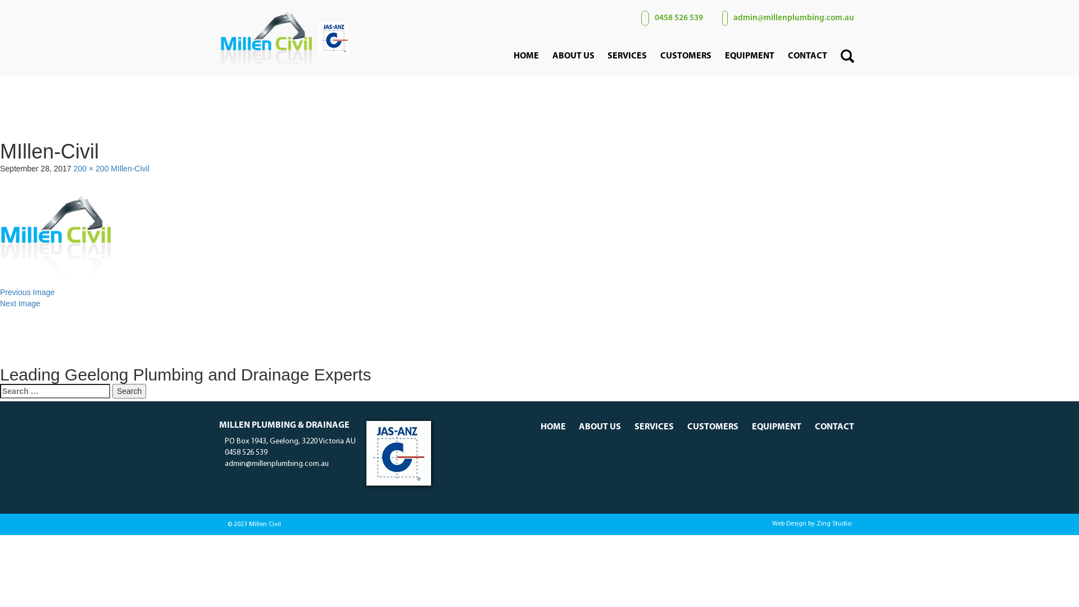 The image size is (1079, 607). I want to click on admin@millenplumbing.com.au, so click(786, 18).